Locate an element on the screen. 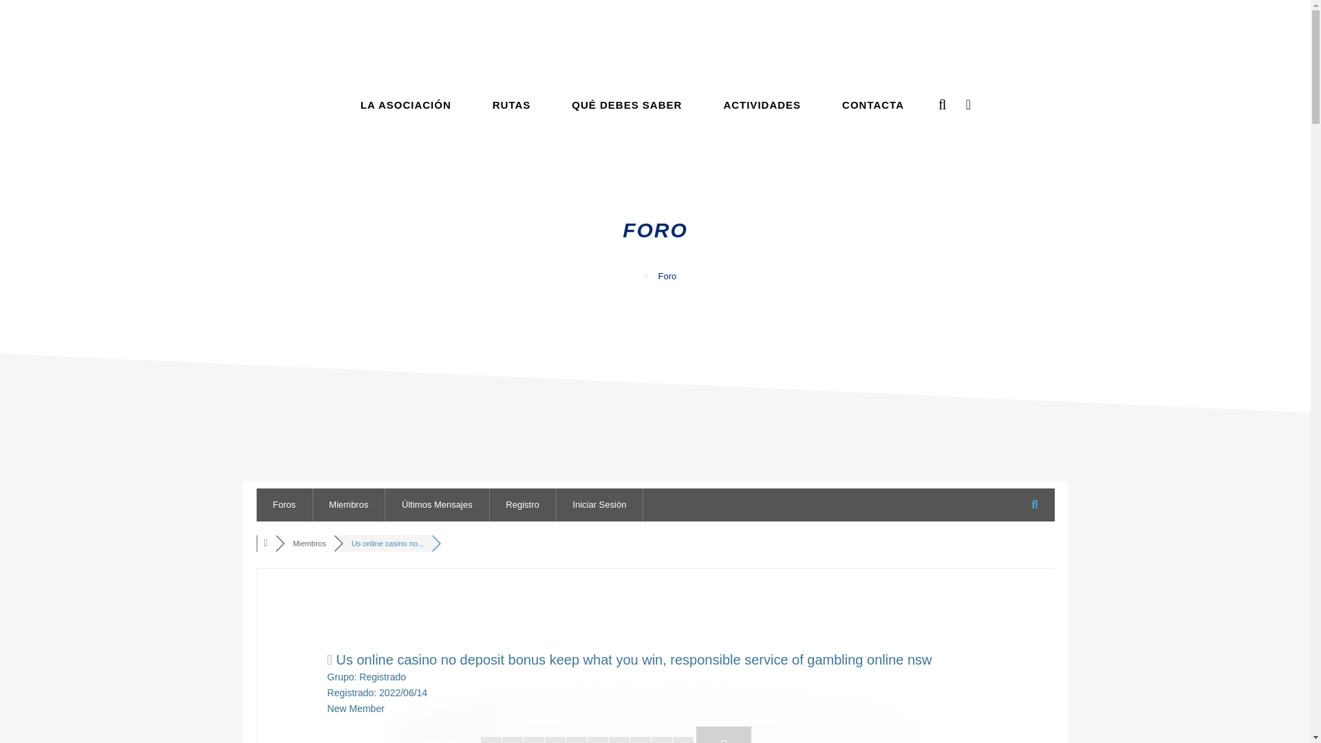  Nivel del Usuario is located at coordinates (588, 740).